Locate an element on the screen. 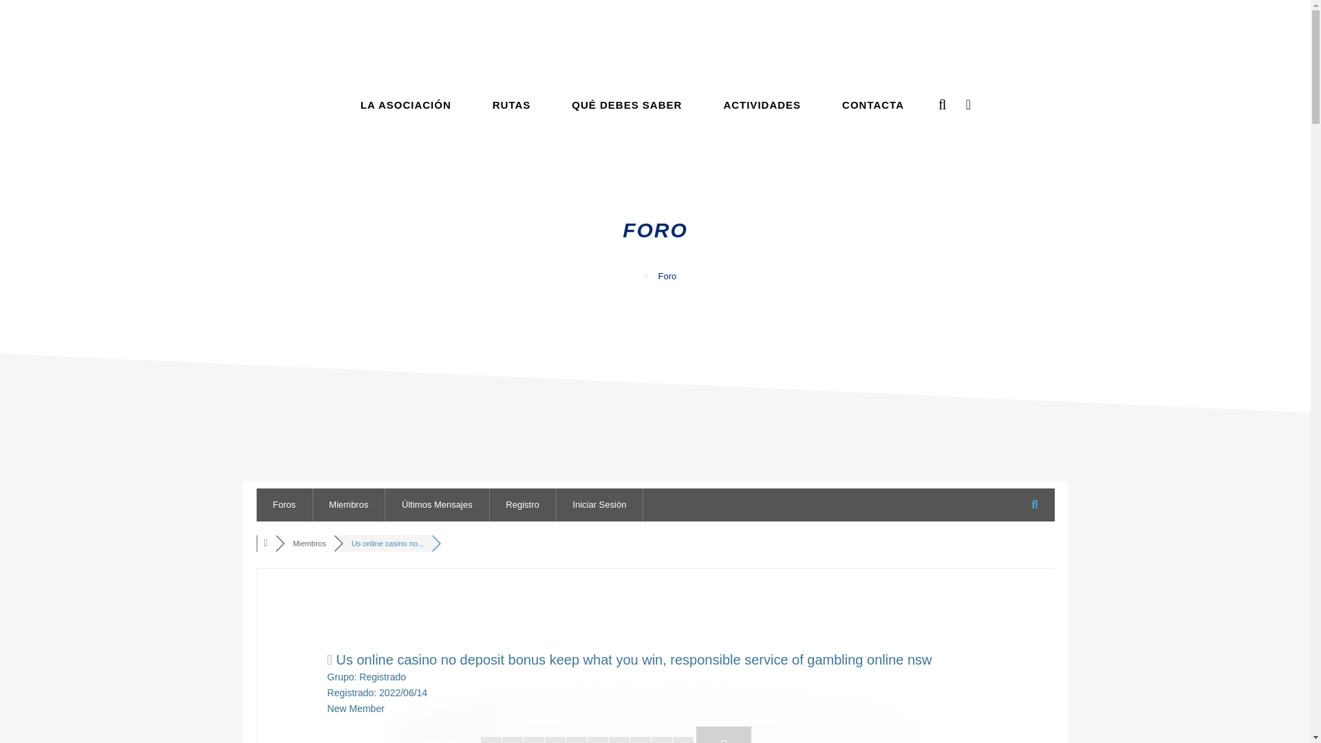  Nivel del Usuario is located at coordinates (588, 740).